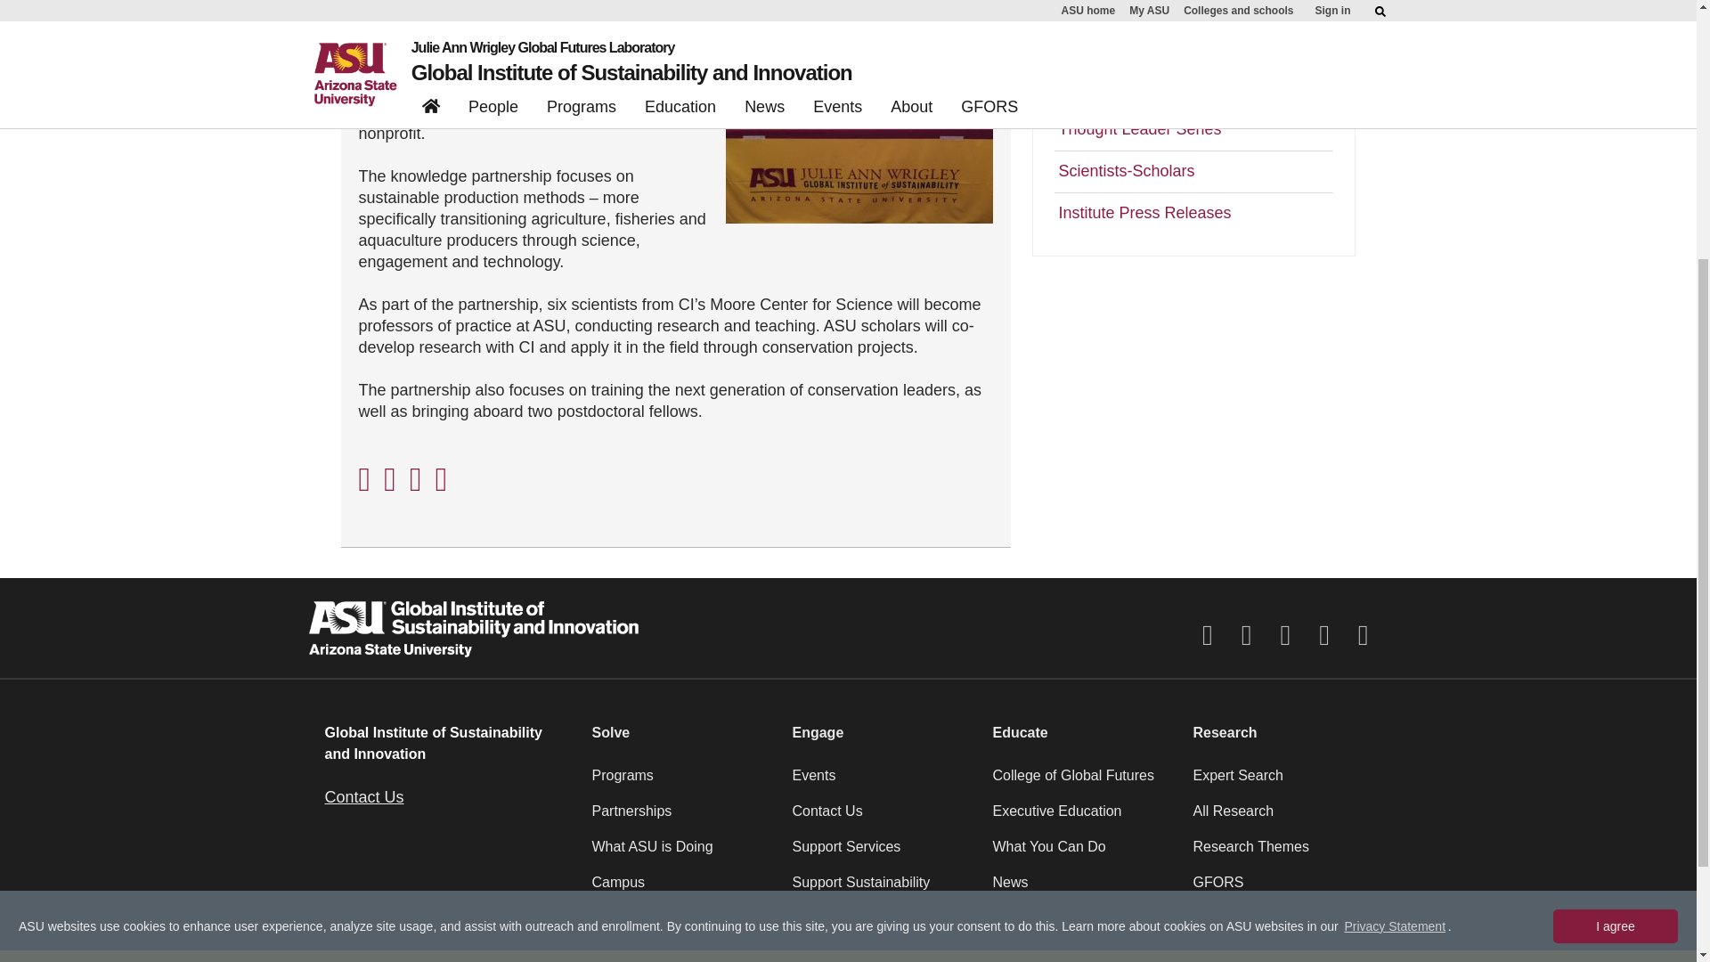  Describe the element at coordinates (1193, 34) in the screenshot. I see `ASU Sustainability and Innovation News` at that location.